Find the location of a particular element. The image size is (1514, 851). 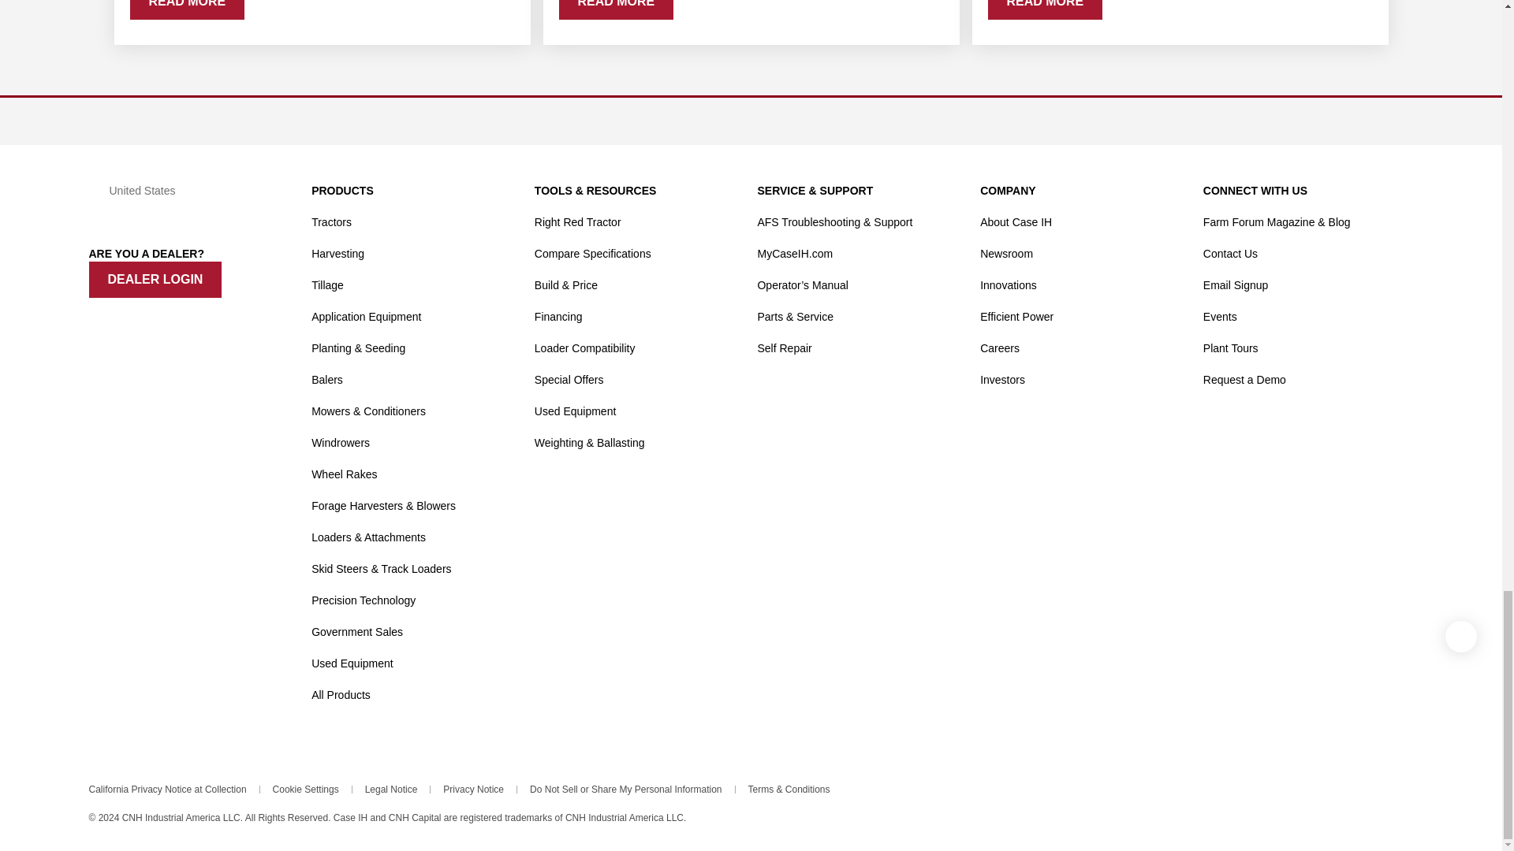

Financing is located at coordinates (558, 317).